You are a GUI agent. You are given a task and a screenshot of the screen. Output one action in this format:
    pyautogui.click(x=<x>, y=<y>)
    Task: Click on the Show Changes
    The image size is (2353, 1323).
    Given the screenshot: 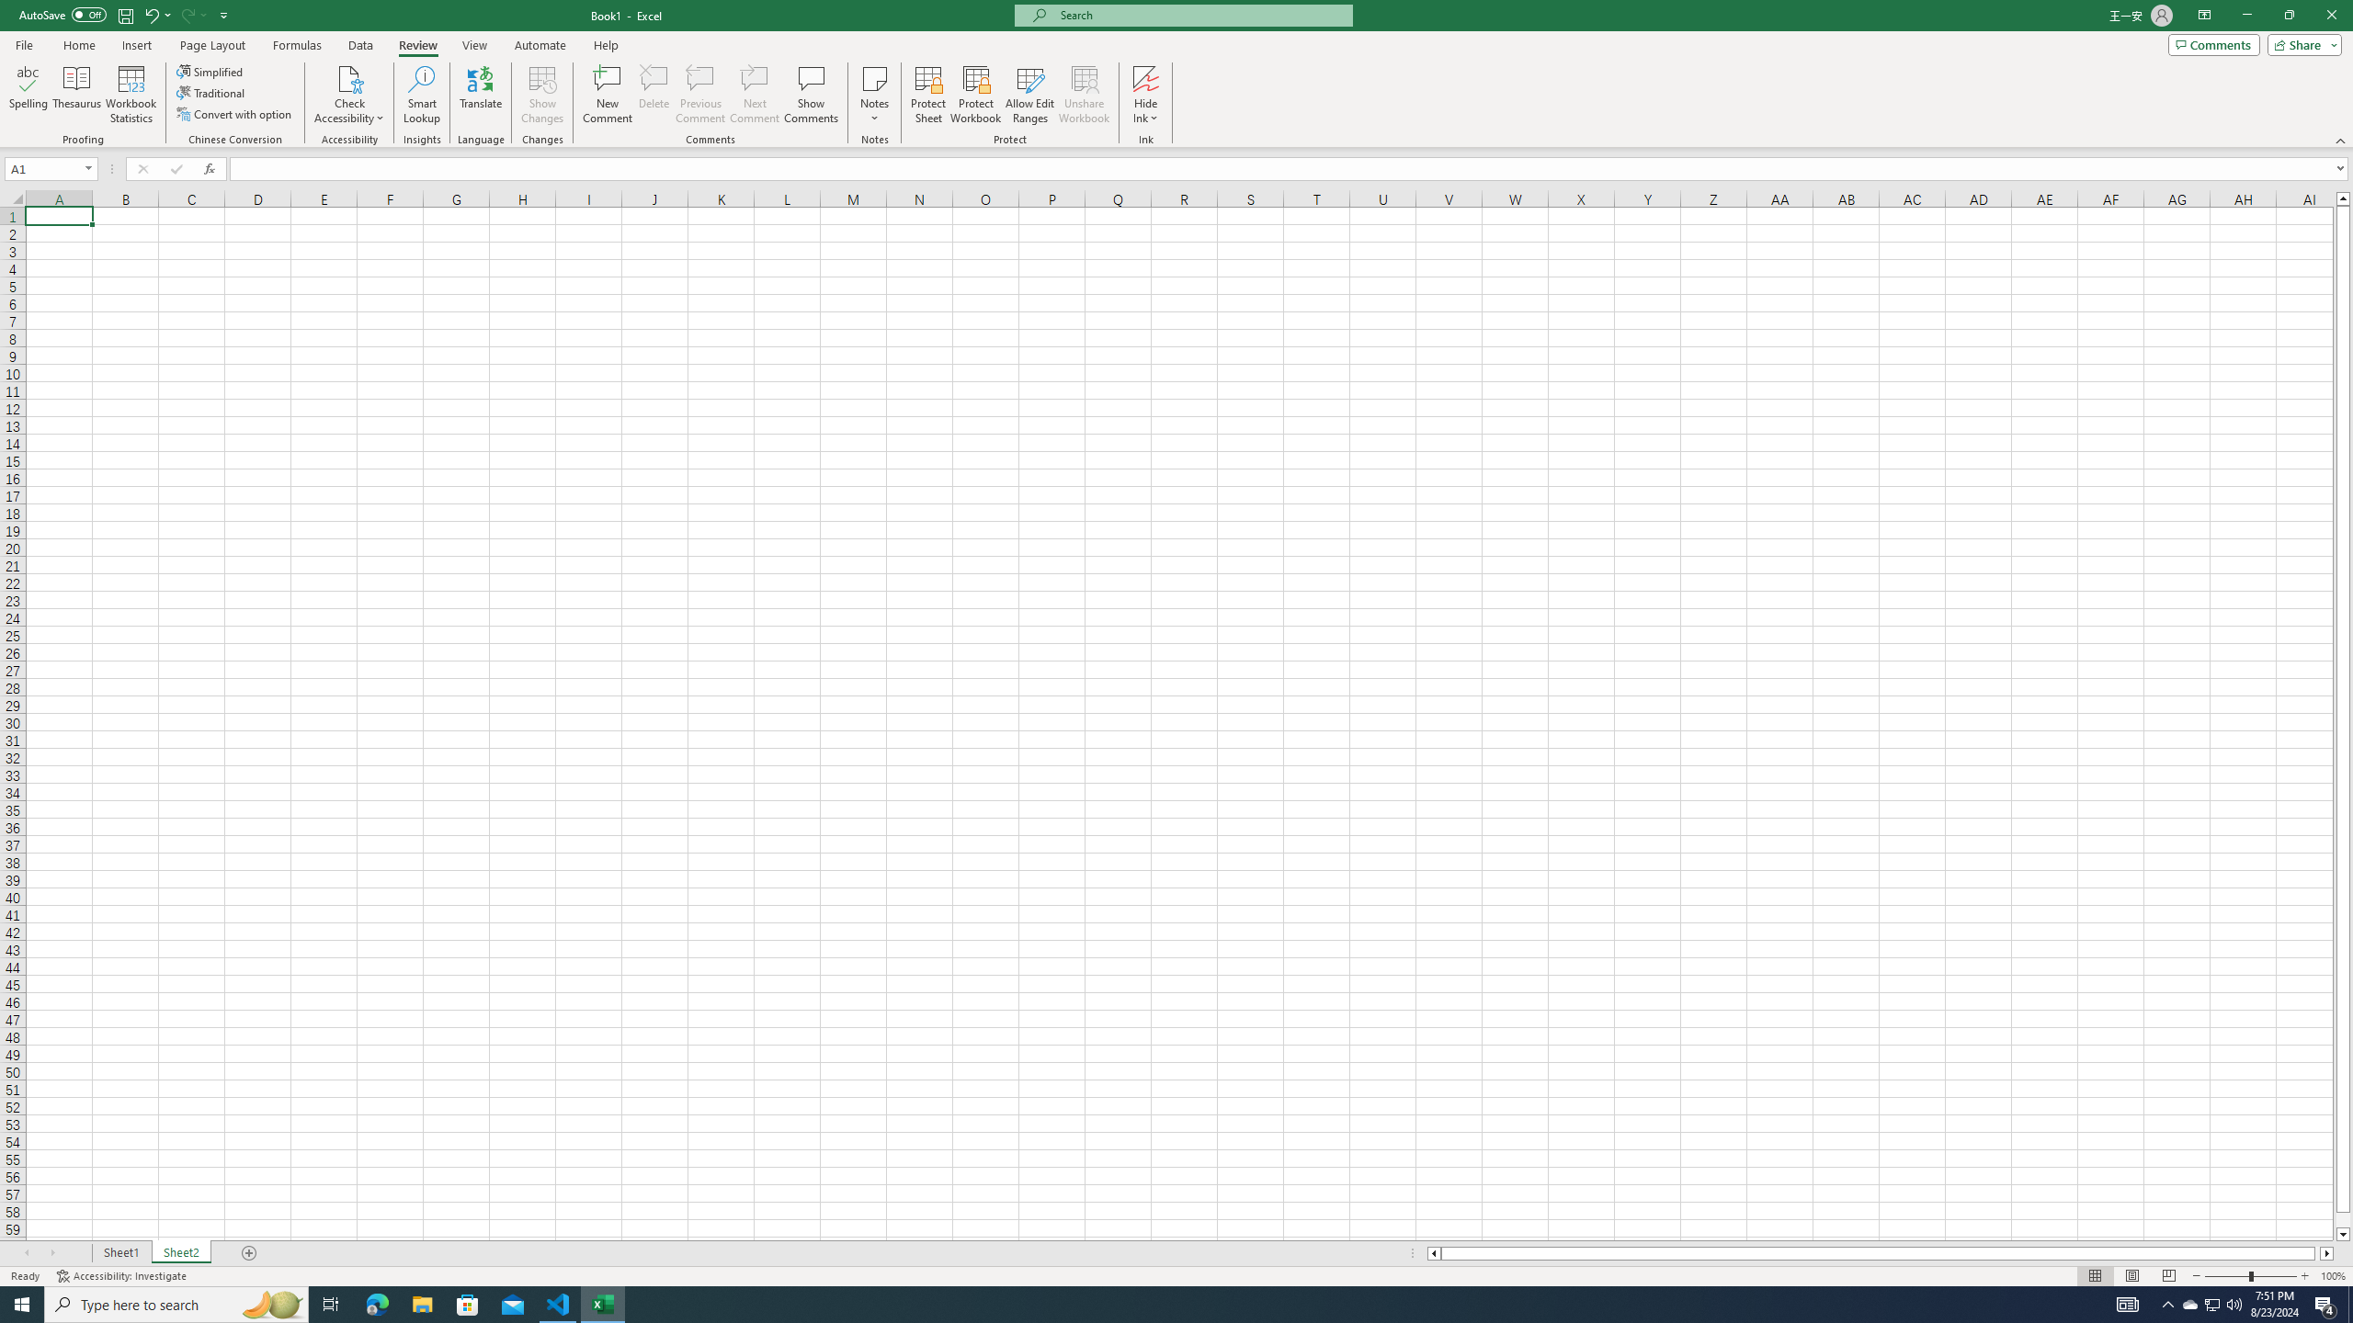 What is the action you would take?
    pyautogui.click(x=542, y=95)
    